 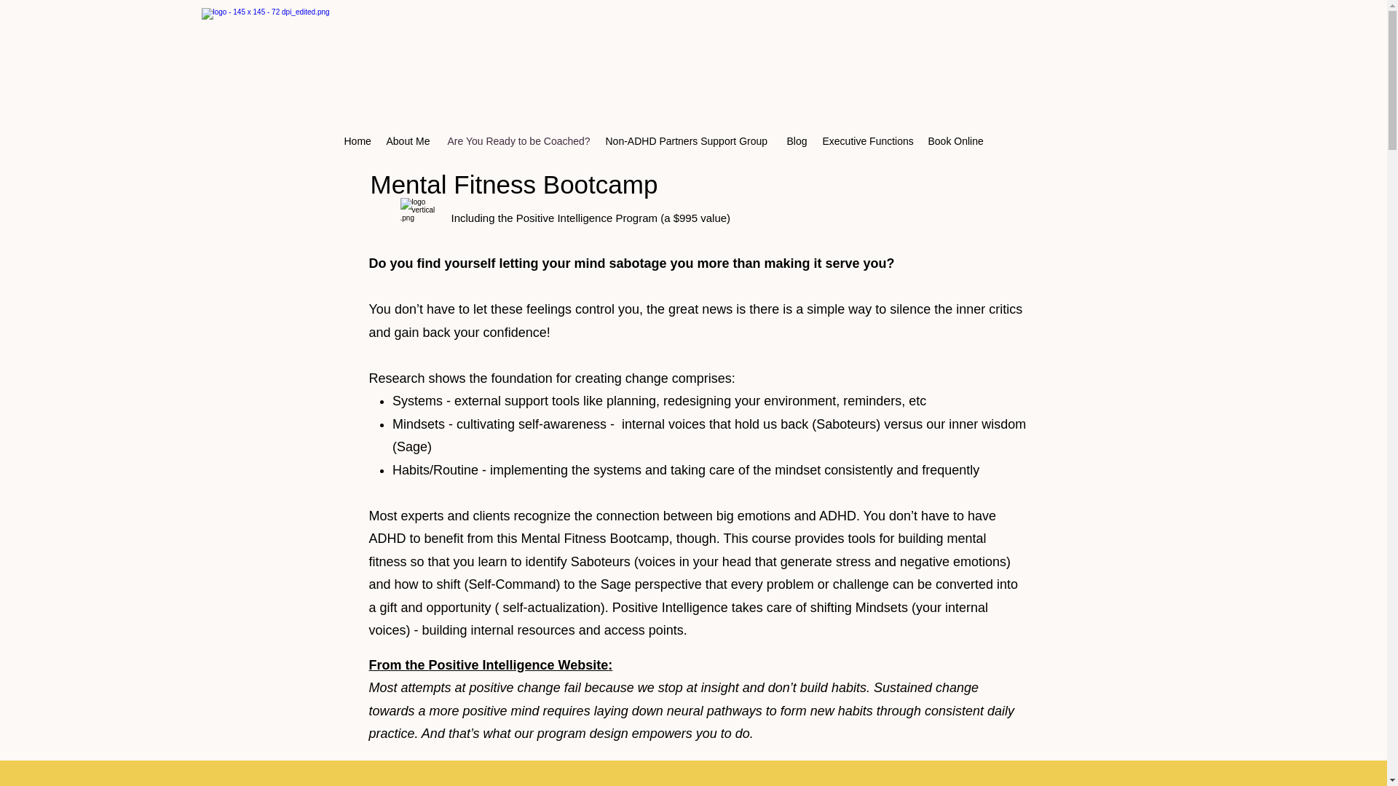 I want to click on Non-ADHD Partners Support Group, so click(x=689, y=141).